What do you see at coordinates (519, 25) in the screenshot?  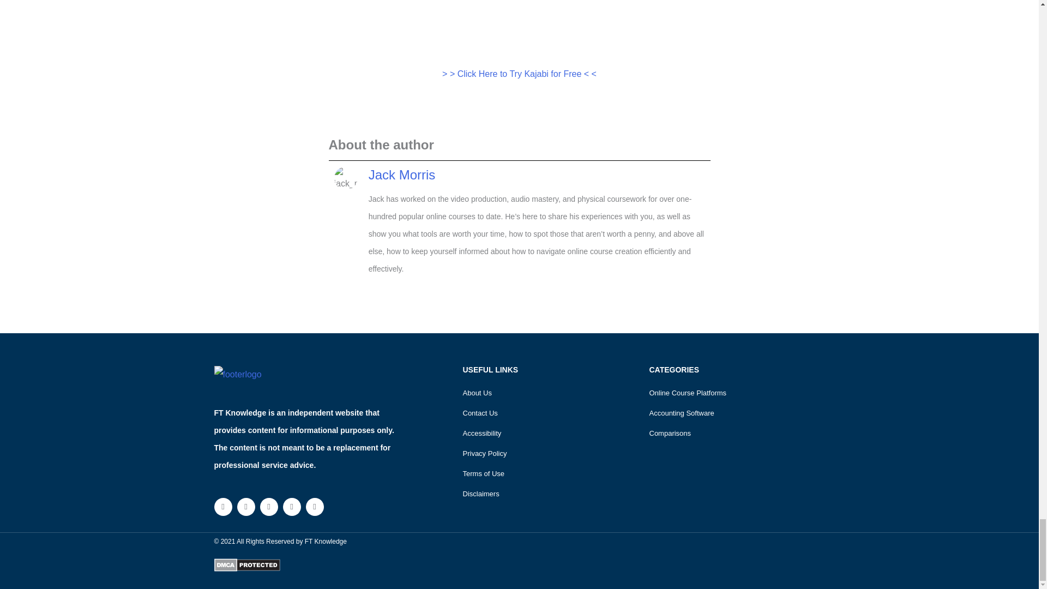 I see `Kajabi Vs Kartra 2021` at bounding box center [519, 25].